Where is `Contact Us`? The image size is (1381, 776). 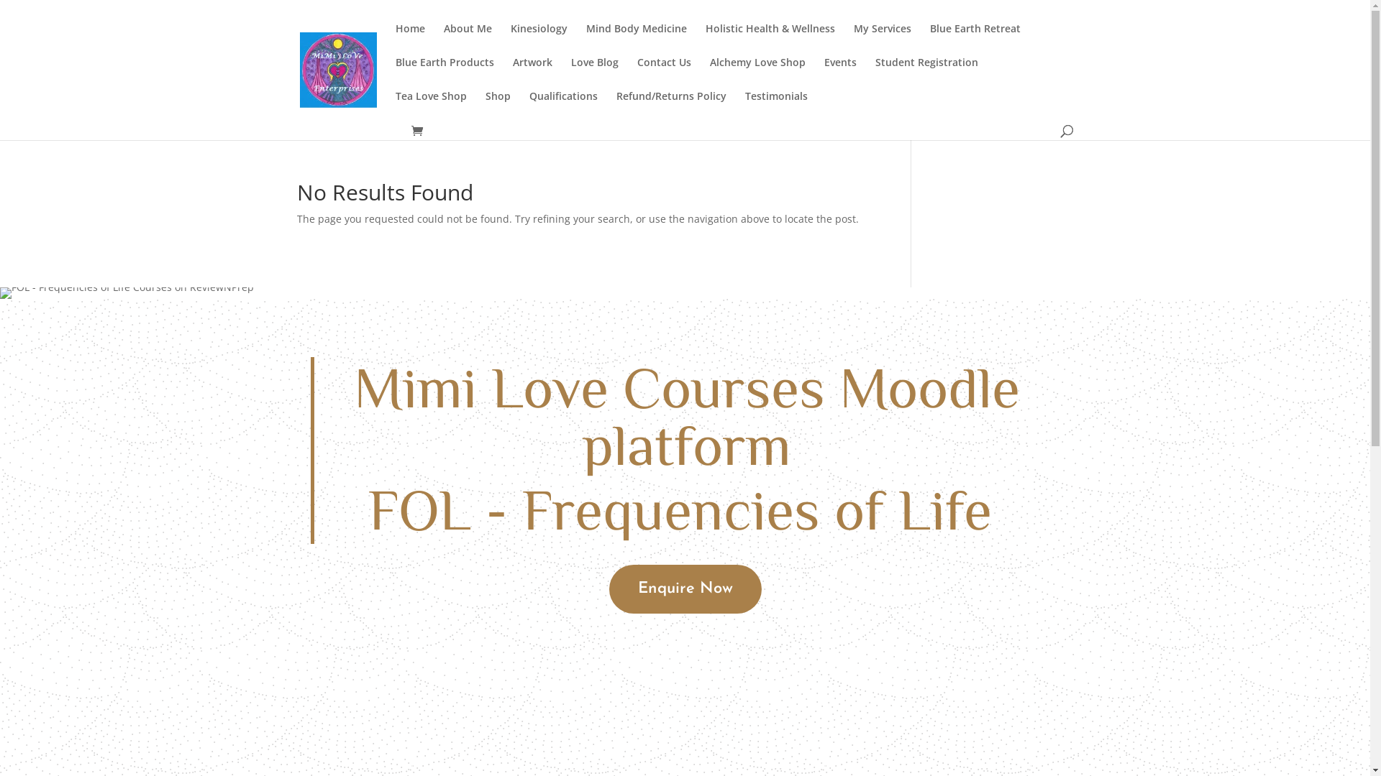 Contact Us is located at coordinates (665, 75).